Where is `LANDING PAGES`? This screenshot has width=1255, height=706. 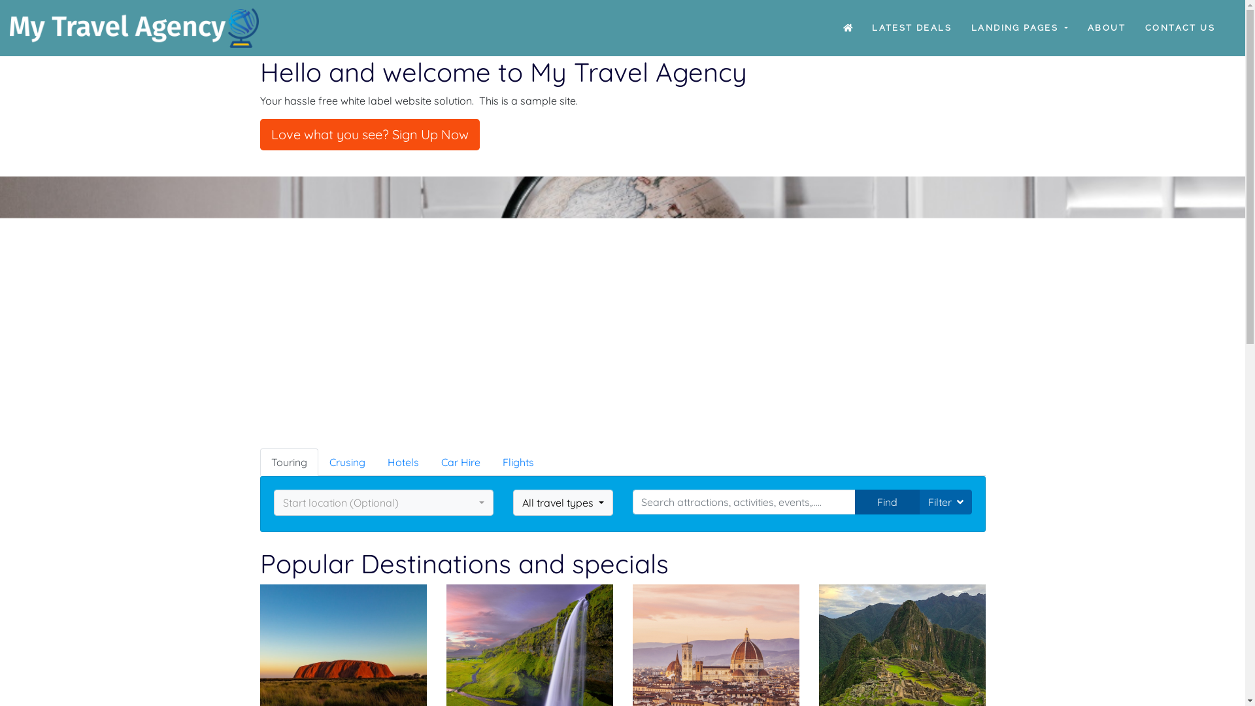
LANDING PAGES is located at coordinates (1020, 28).